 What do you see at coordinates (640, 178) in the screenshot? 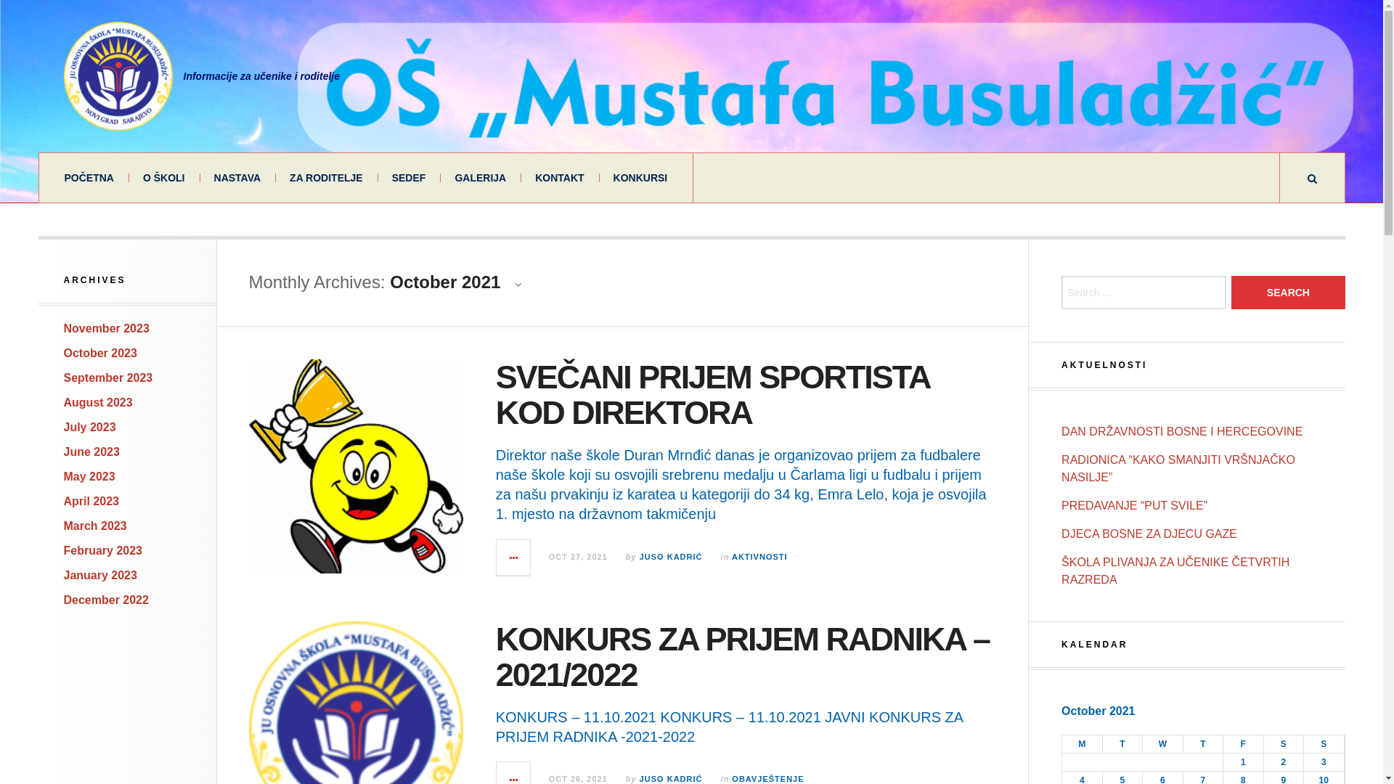
I see `KONKURSI` at bounding box center [640, 178].